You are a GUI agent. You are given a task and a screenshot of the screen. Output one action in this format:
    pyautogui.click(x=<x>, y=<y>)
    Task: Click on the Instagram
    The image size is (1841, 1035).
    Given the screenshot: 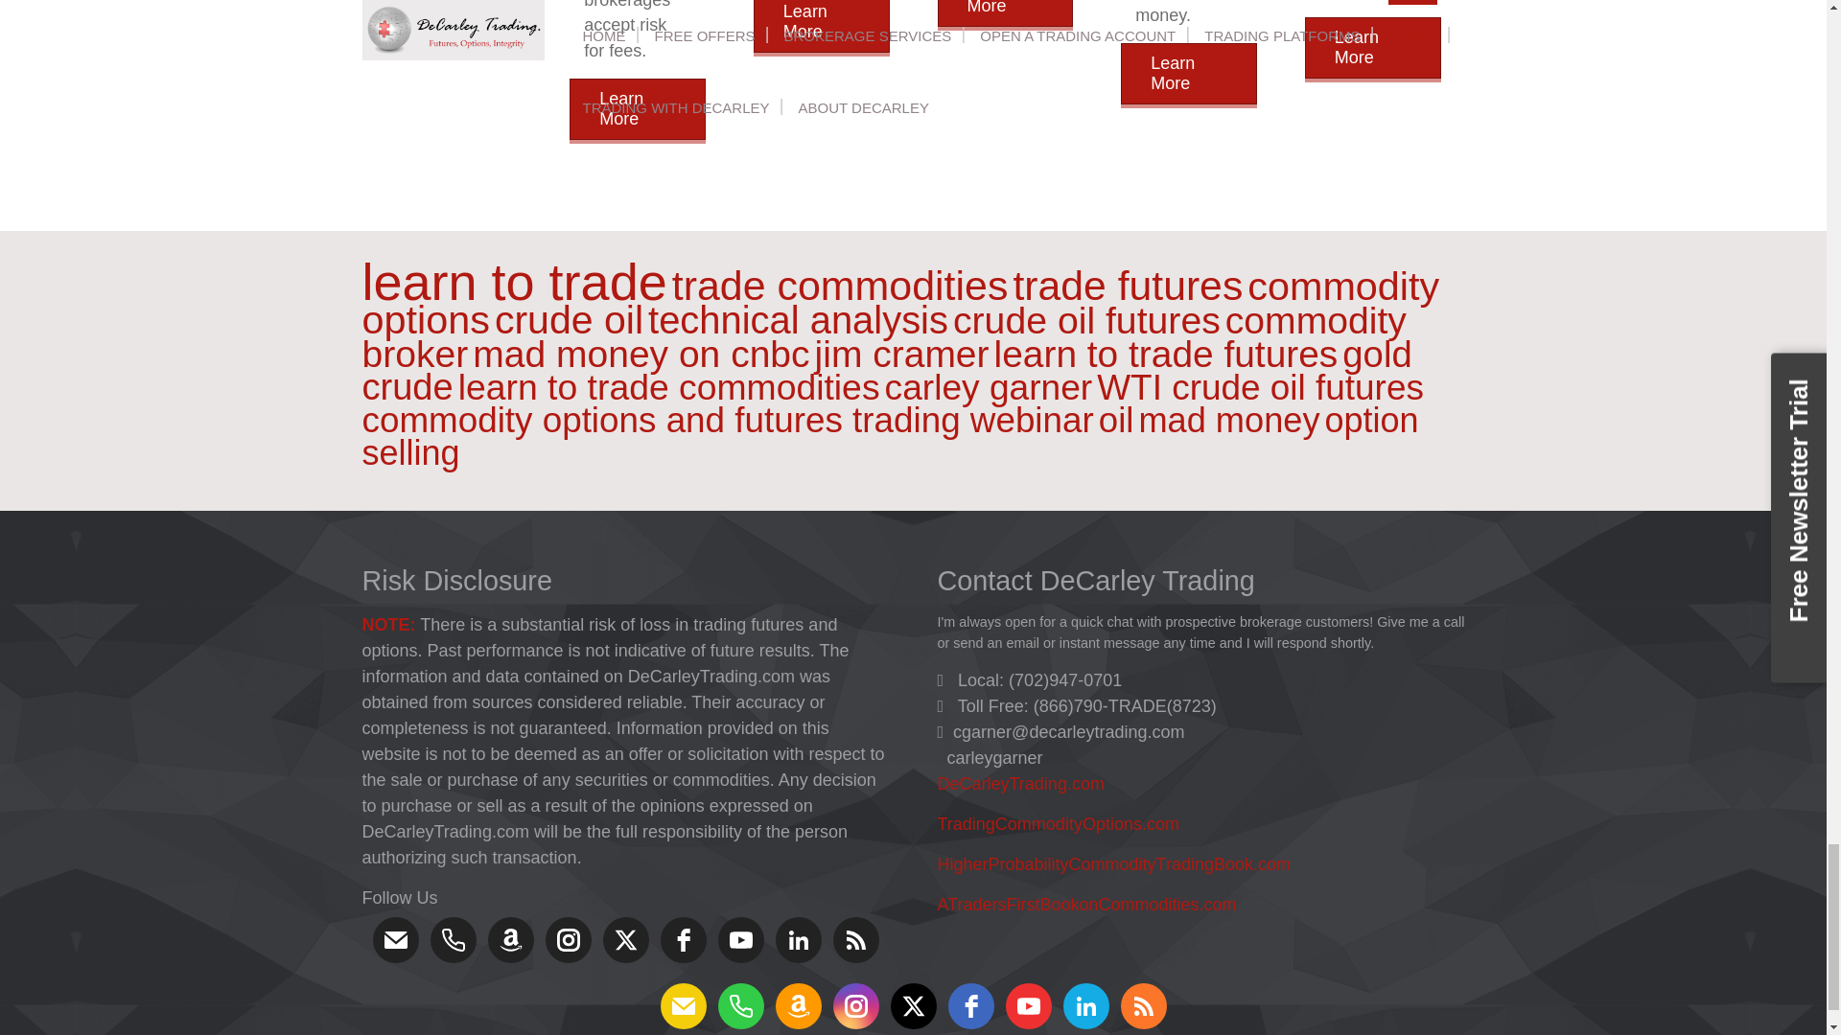 What is the action you would take?
    pyautogui.click(x=568, y=939)
    